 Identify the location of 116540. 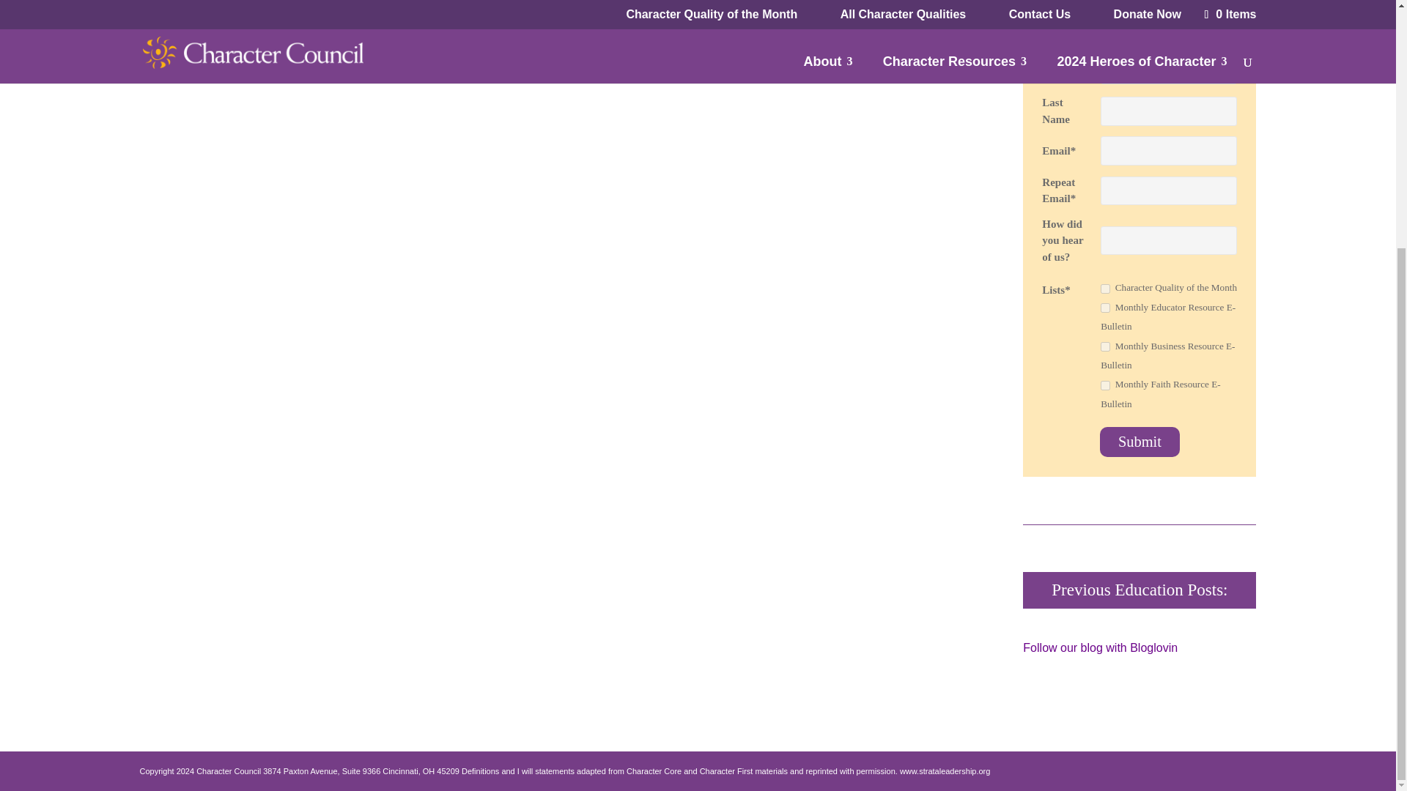
(1105, 346).